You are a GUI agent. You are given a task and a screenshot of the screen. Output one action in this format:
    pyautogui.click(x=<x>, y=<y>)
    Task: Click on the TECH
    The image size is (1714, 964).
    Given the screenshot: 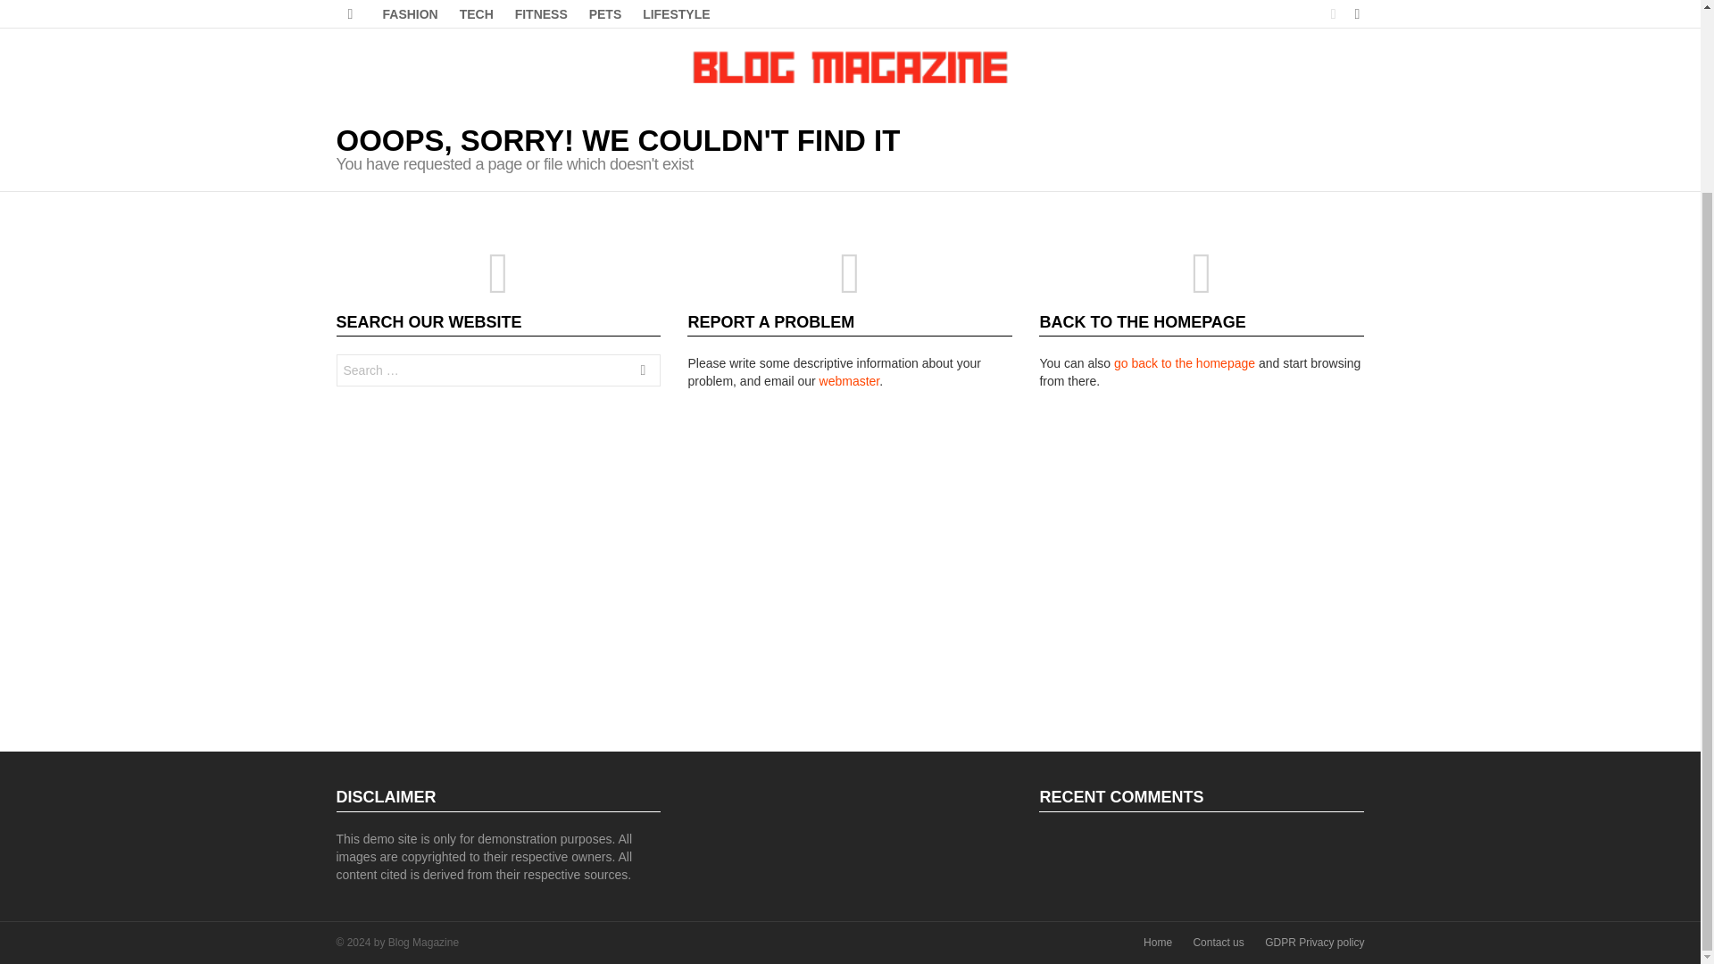 What is the action you would take?
    pyautogui.click(x=476, y=14)
    